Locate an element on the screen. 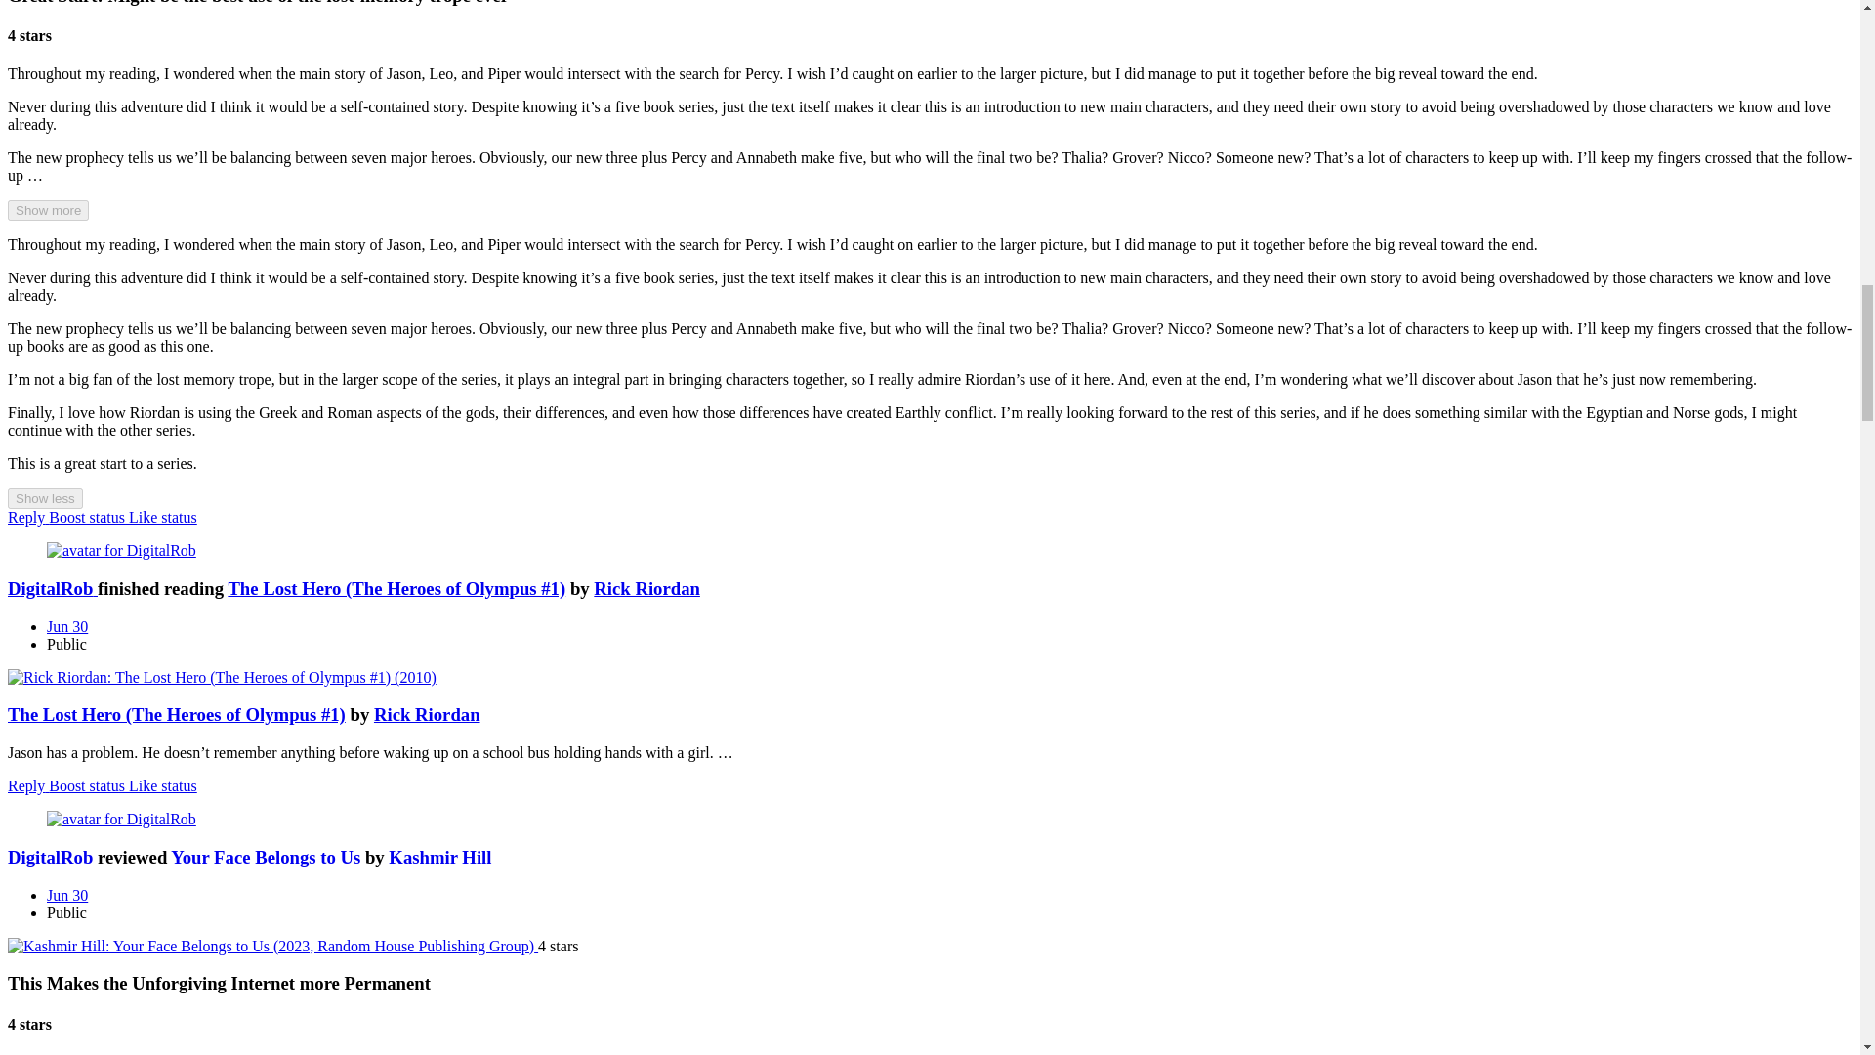  Boost status is located at coordinates (88, 785).